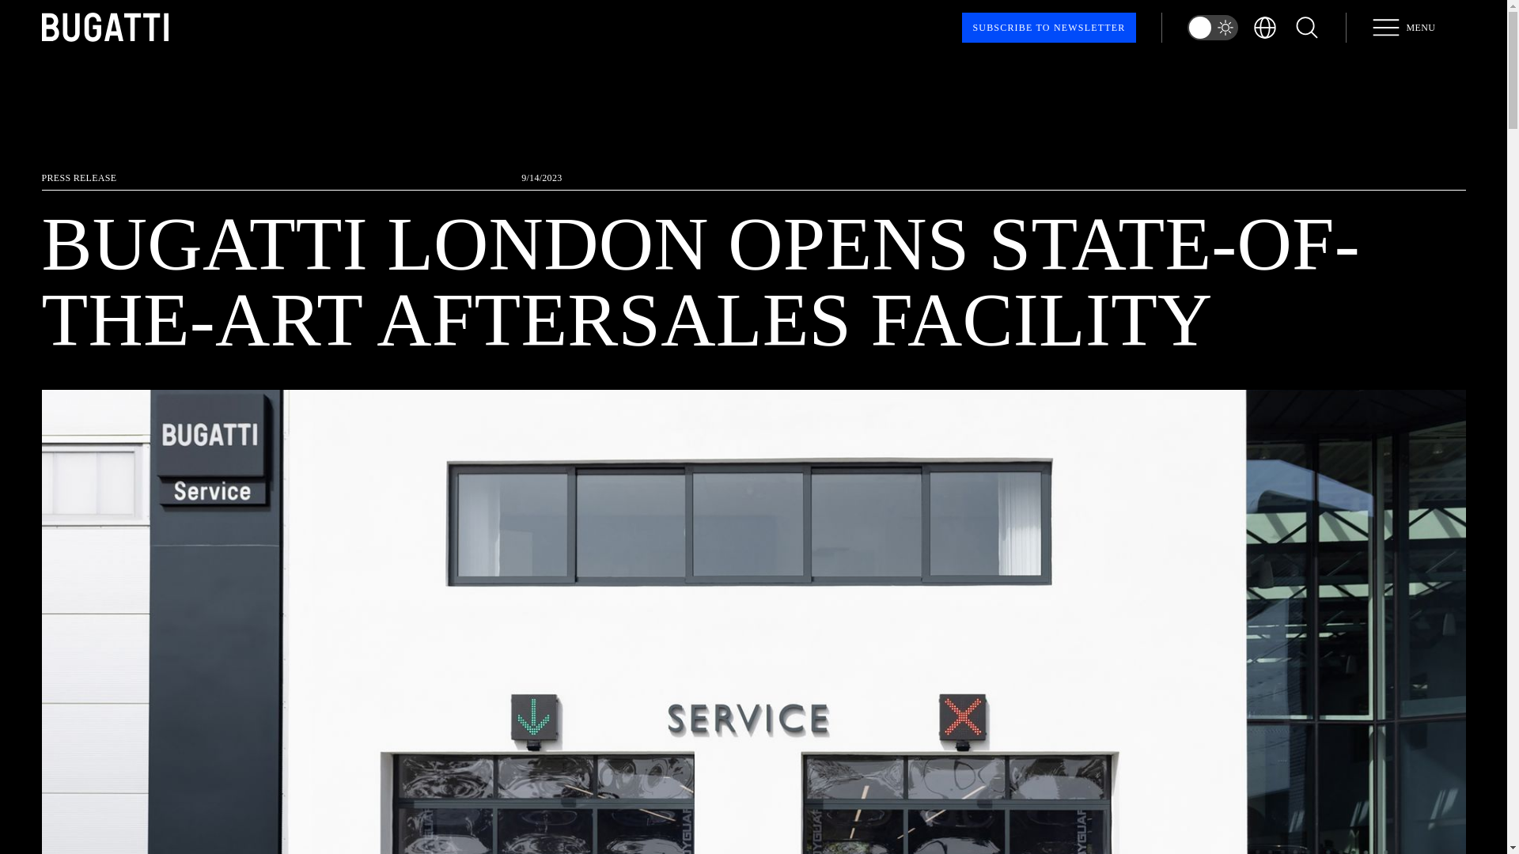 The height and width of the screenshot is (854, 1519). Describe the element at coordinates (1212, 27) in the screenshot. I see `Switch to light mode` at that location.